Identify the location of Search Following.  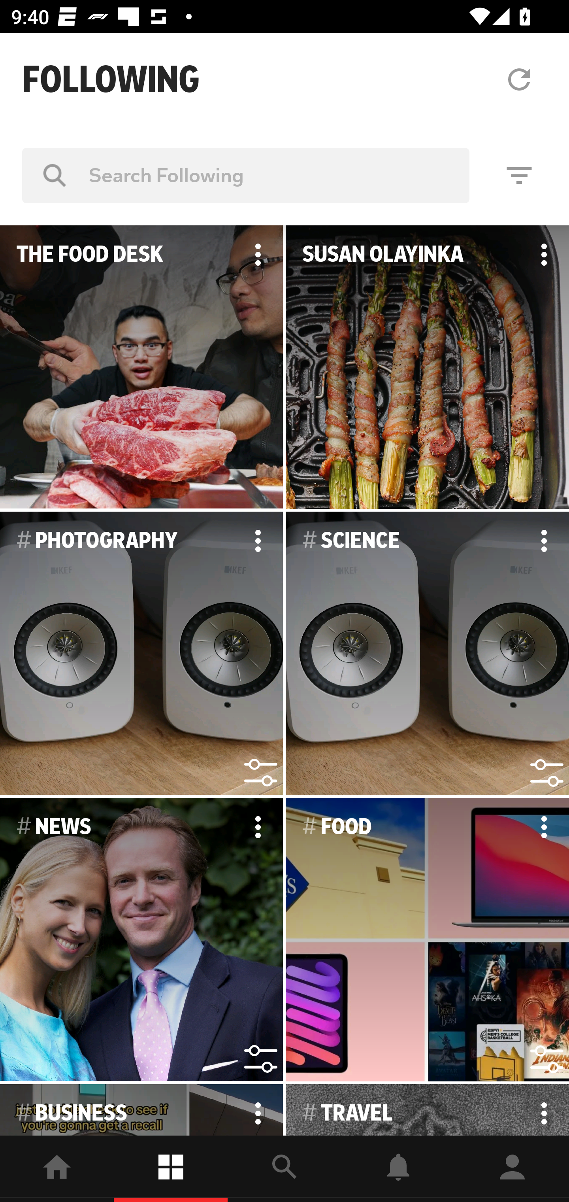
(246, 175).